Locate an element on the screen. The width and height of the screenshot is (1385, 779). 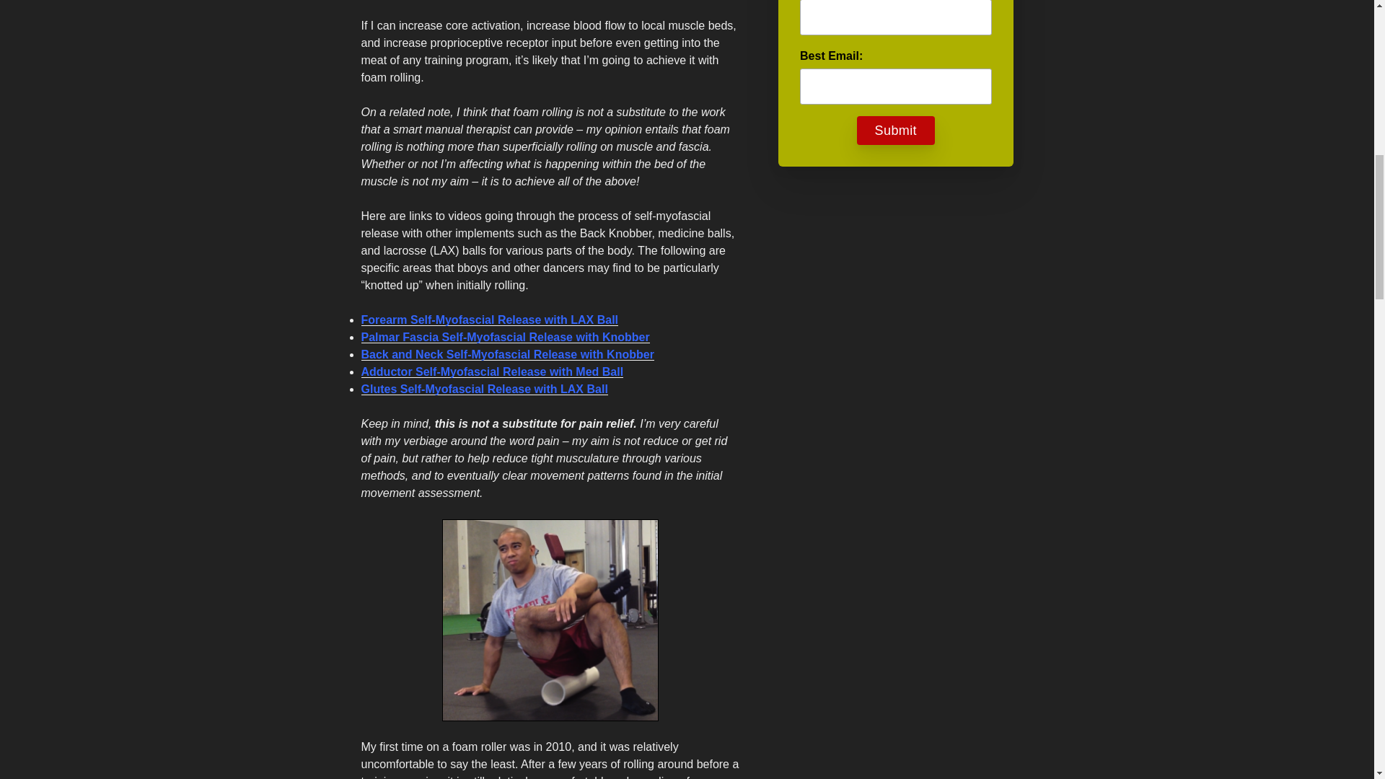
Submit is located at coordinates (896, 130).